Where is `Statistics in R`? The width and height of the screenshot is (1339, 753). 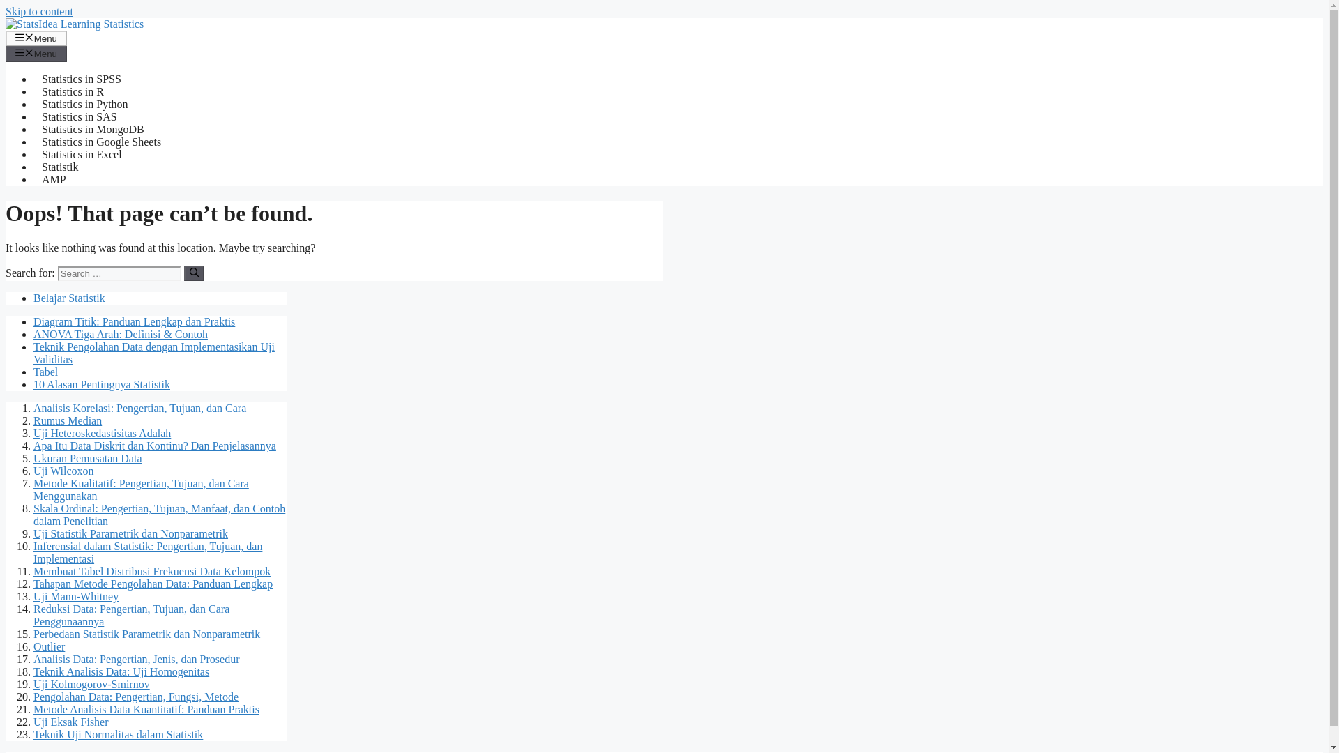 Statistics in R is located at coordinates (73, 92).